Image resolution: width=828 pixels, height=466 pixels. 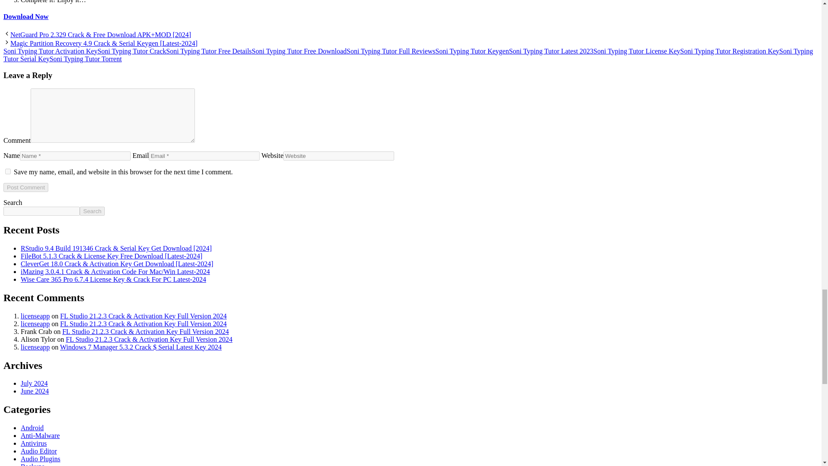 What do you see at coordinates (50, 51) in the screenshot?
I see `Soni Typing Tutor Activation Key` at bounding box center [50, 51].